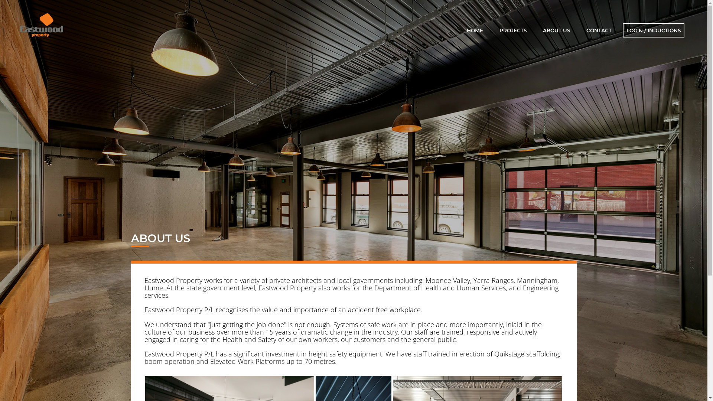  Describe the element at coordinates (513, 31) in the screenshot. I see `PROJECTS` at that location.